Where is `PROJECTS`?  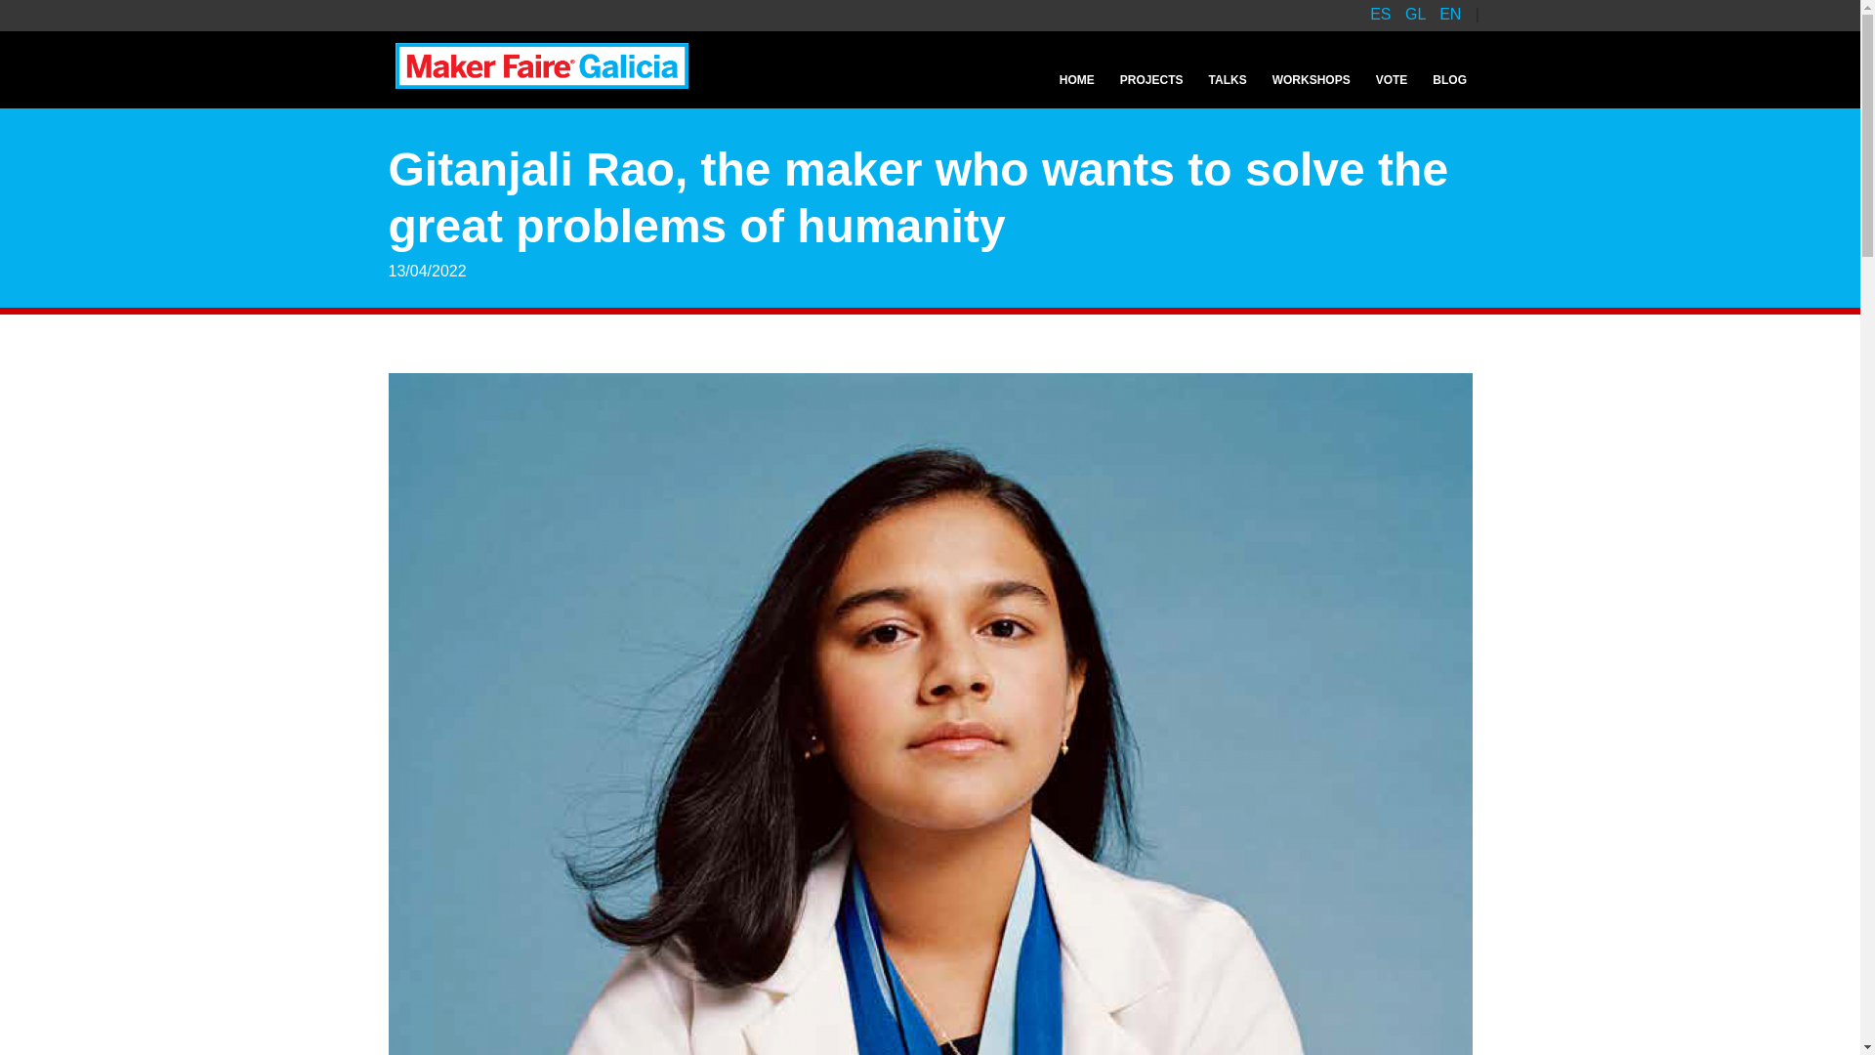 PROJECTS is located at coordinates (1151, 80).